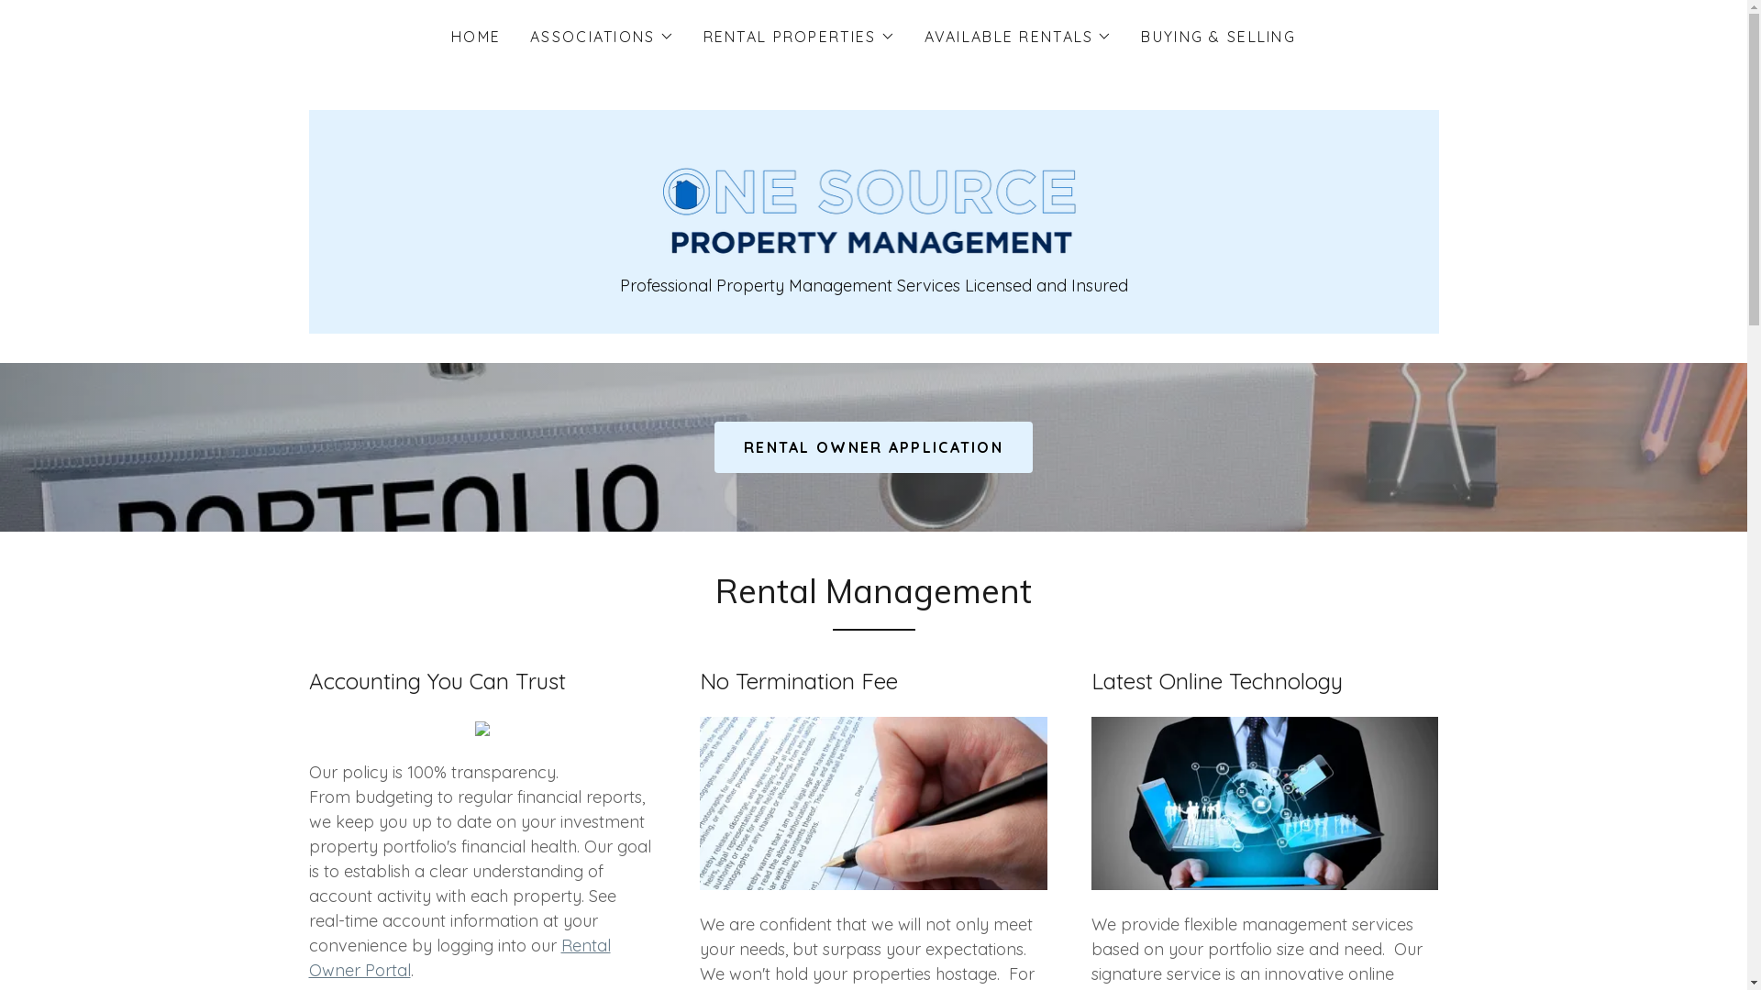  Describe the element at coordinates (1218, 37) in the screenshot. I see `BUYING & SELLING` at that location.